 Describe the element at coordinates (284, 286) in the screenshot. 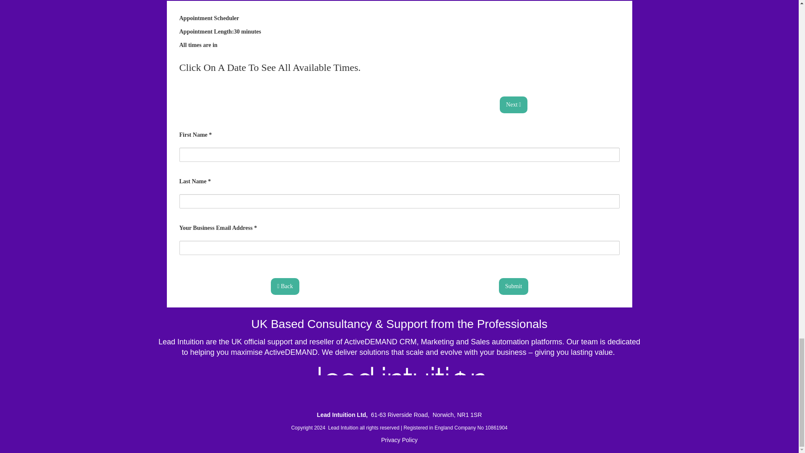

I see `Back` at that location.